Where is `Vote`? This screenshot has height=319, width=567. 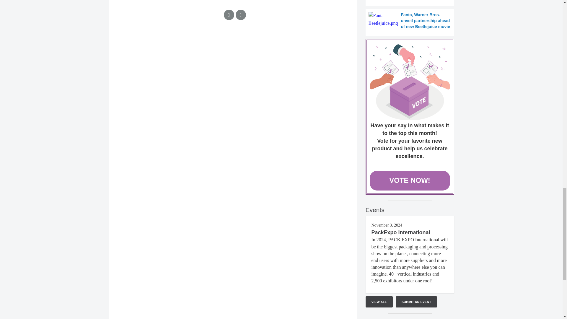
Vote is located at coordinates (410, 82).